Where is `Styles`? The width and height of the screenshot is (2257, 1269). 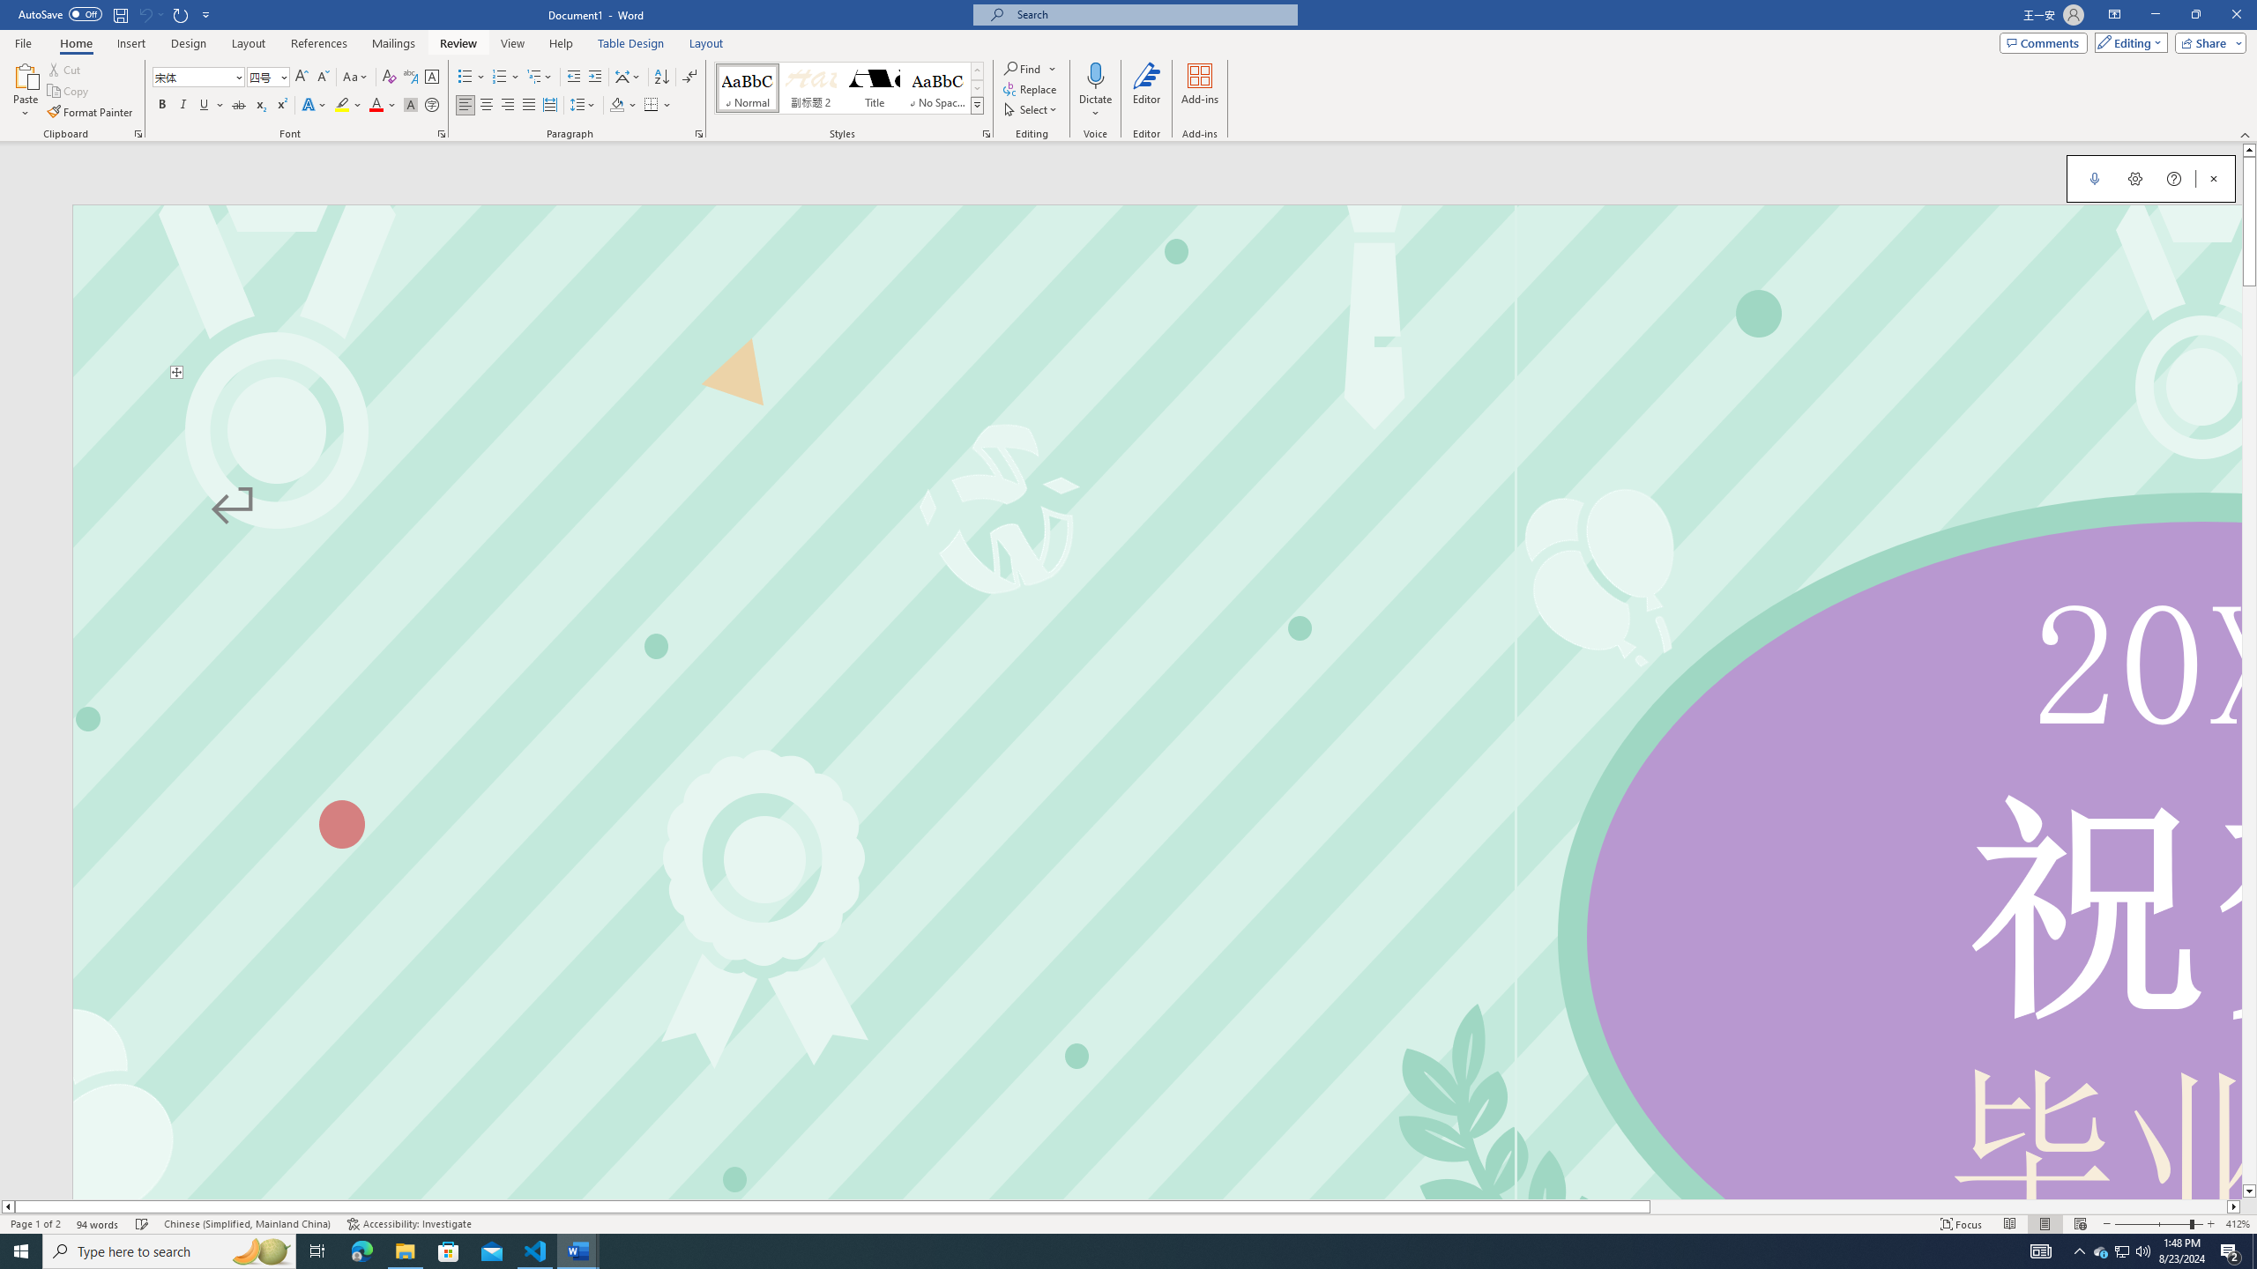 Styles is located at coordinates (977, 105).